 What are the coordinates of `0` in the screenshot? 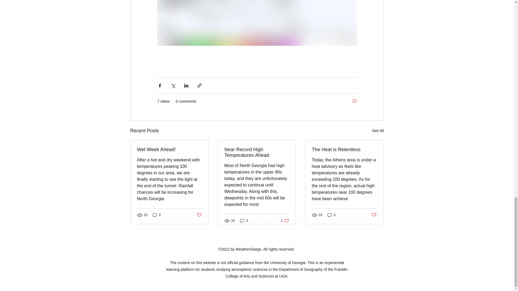 It's located at (244, 221).